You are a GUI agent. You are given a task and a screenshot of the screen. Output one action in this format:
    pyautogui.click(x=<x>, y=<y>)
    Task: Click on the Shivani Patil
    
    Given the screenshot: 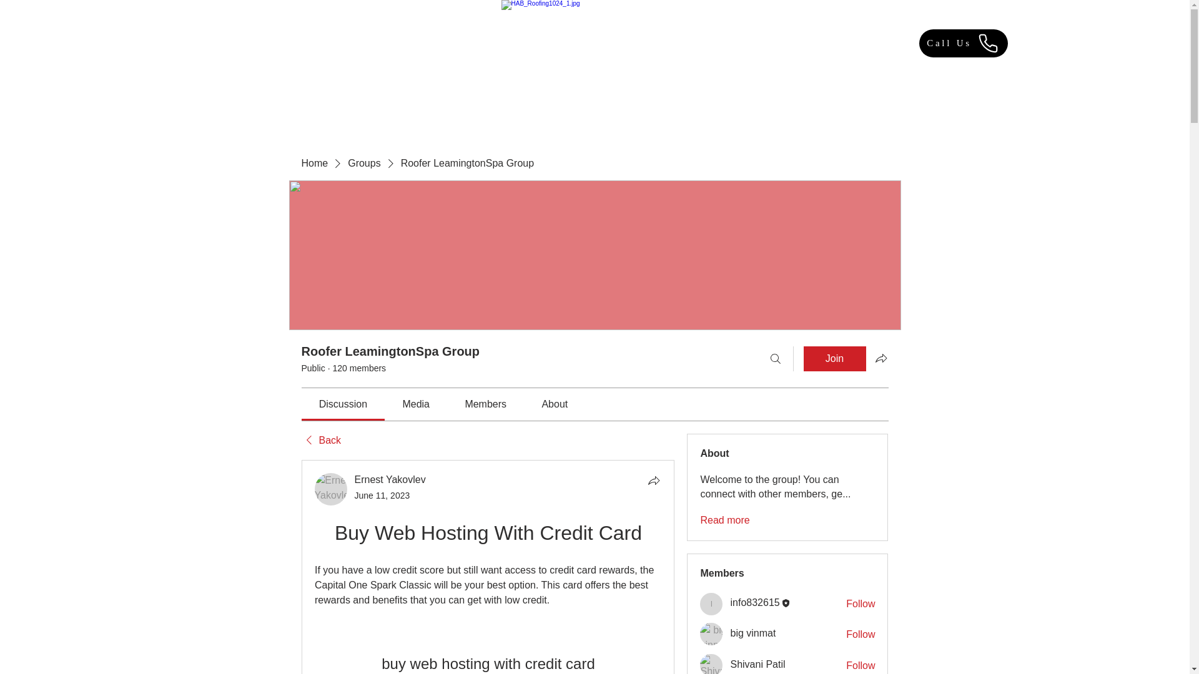 What is the action you would take?
    pyautogui.click(x=711, y=664)
    